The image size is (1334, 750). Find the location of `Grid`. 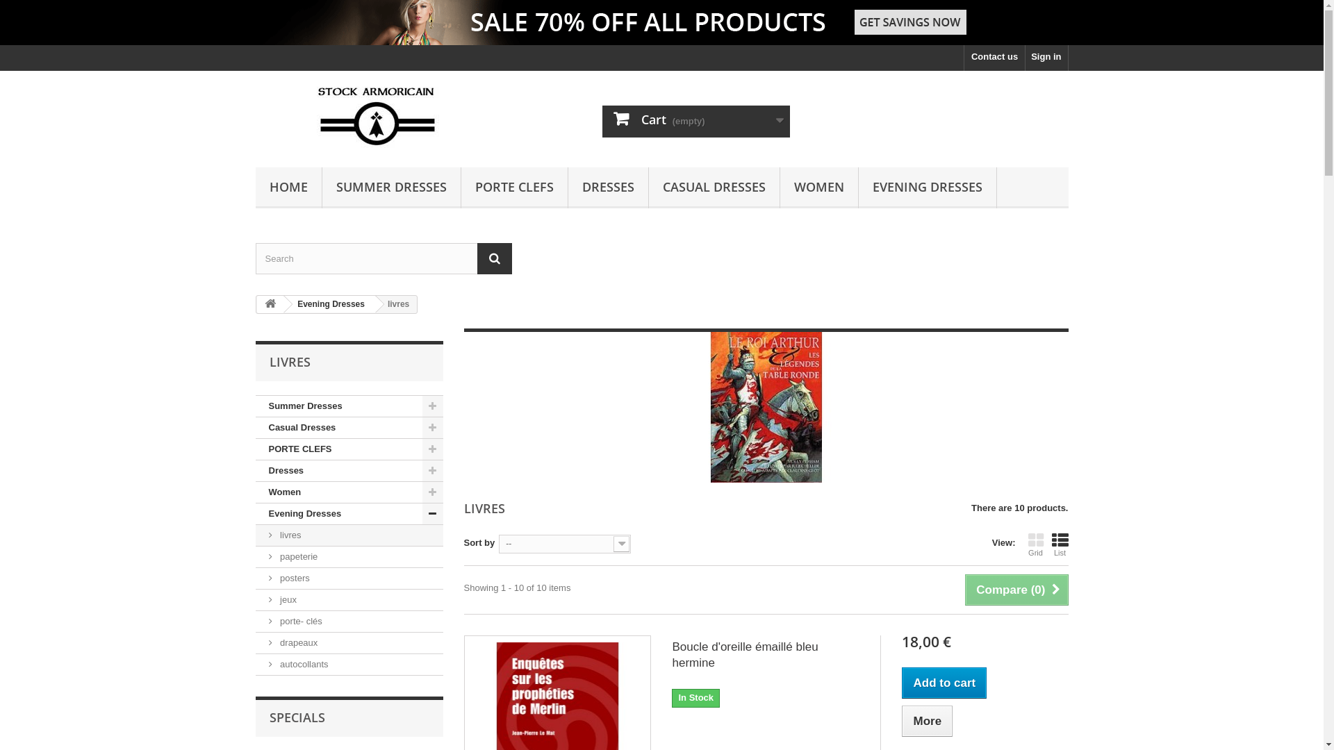

Grid is located at coordinates (1036, 544).